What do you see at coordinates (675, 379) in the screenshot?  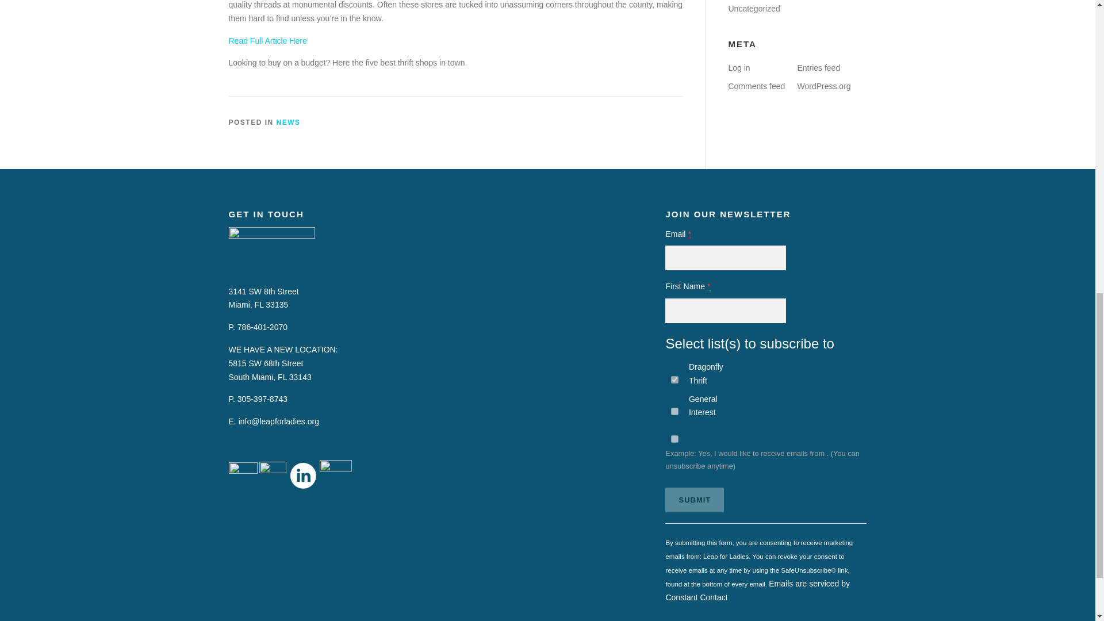 I see `5bebe900-4987-11e8-8bb5-d4ae52754dbc` at bounding box center [675, 379].